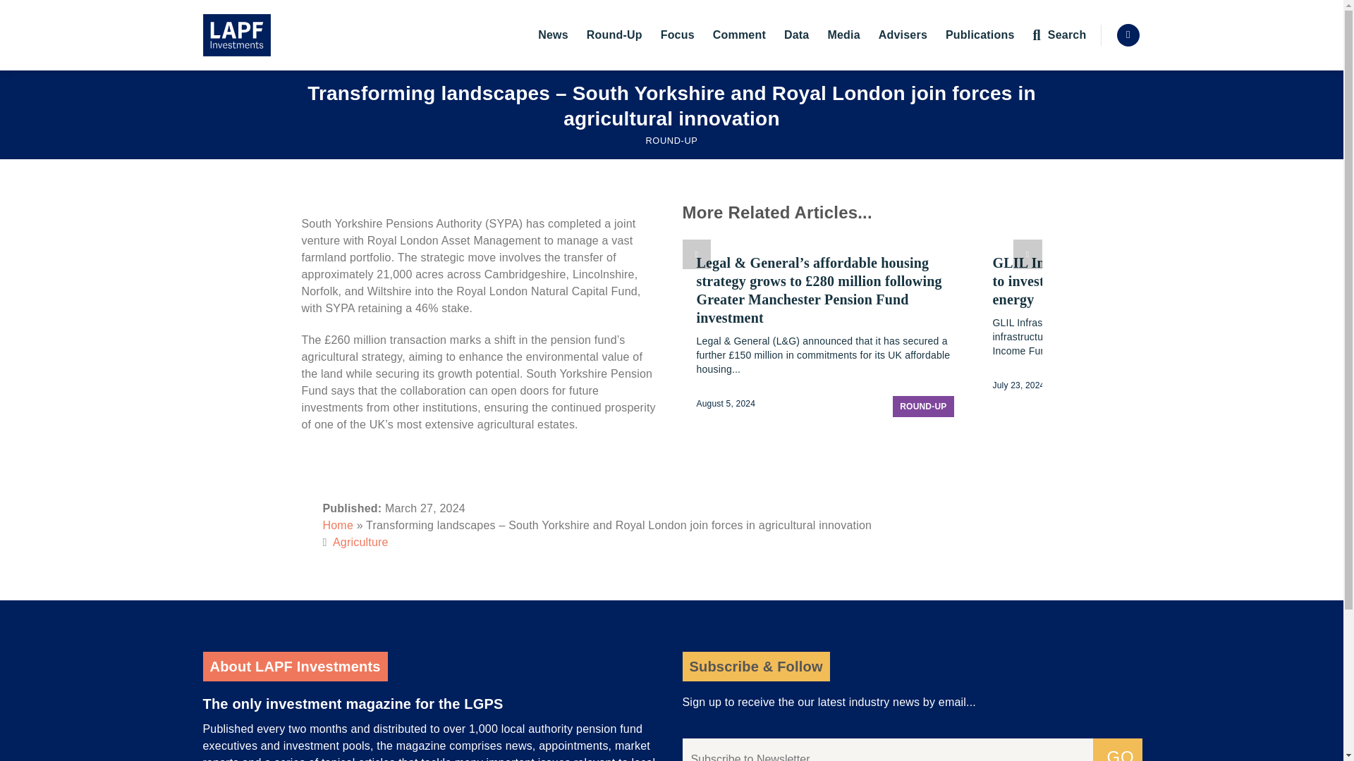  What do you see at coordinates (843, 35) in the screenshot?
I see `Media` at bounding box center [843, 35].